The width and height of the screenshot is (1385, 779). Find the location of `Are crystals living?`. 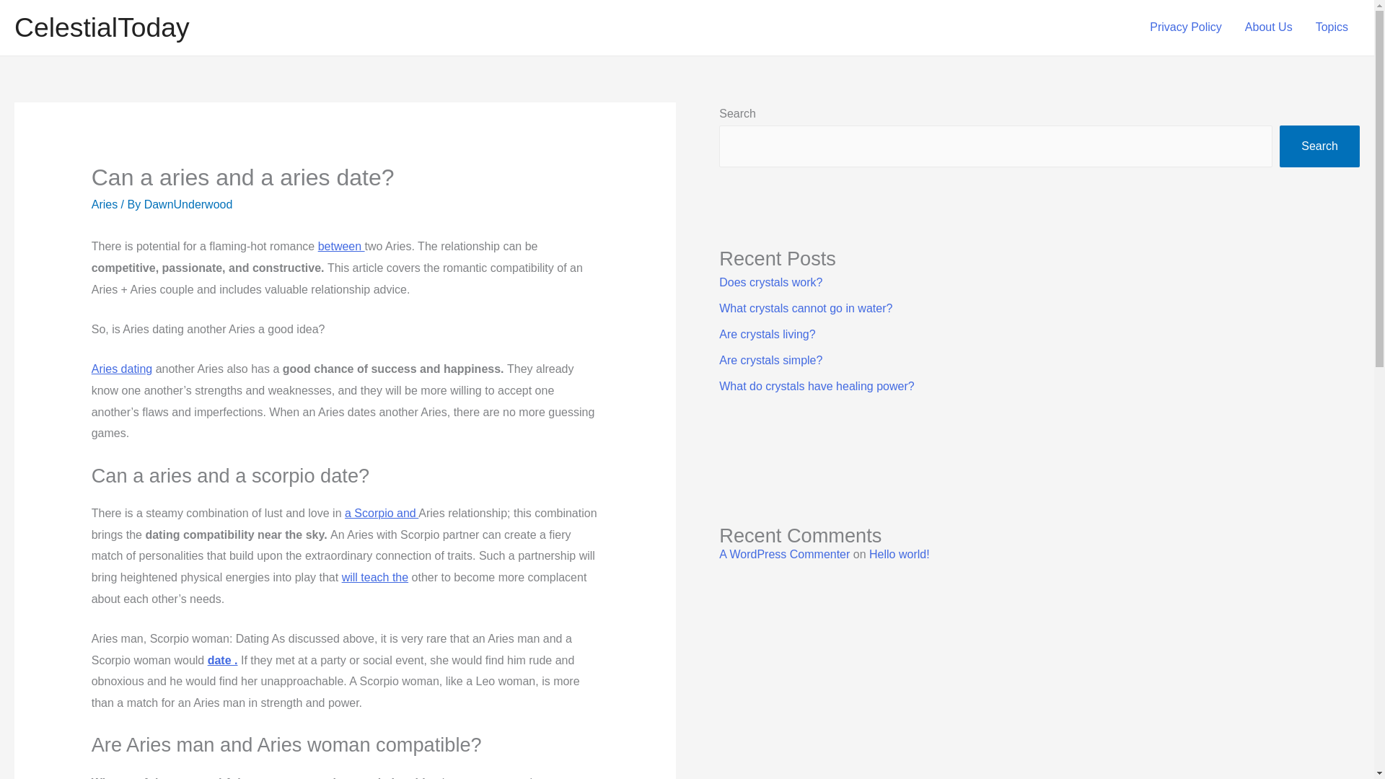

Are crystals living? is located at coordinates (767, 333).